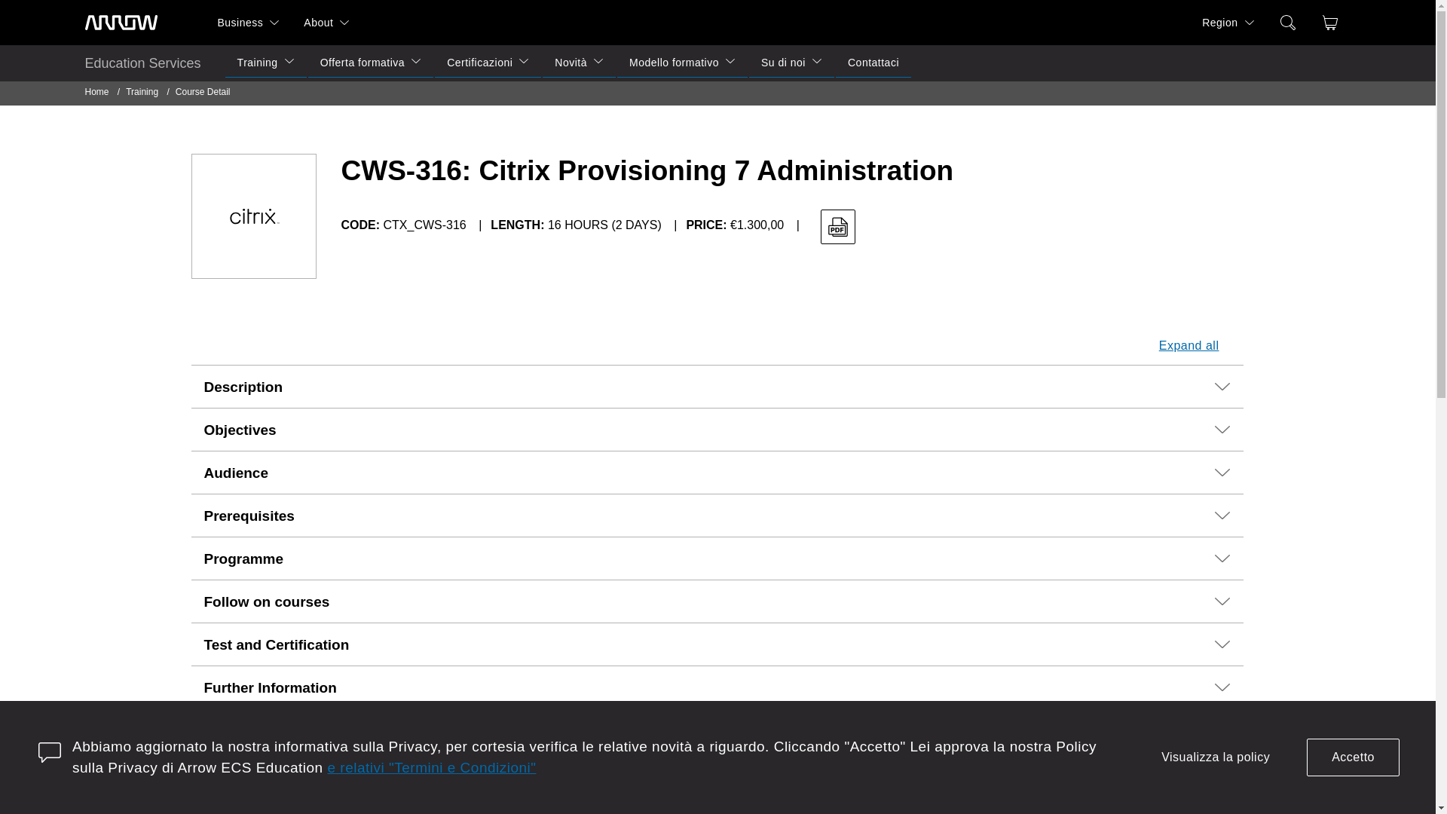  What do you see at coordinates (837, 226) in the screenshot?
I see `Download PDF` at bounding box center [837, 226].